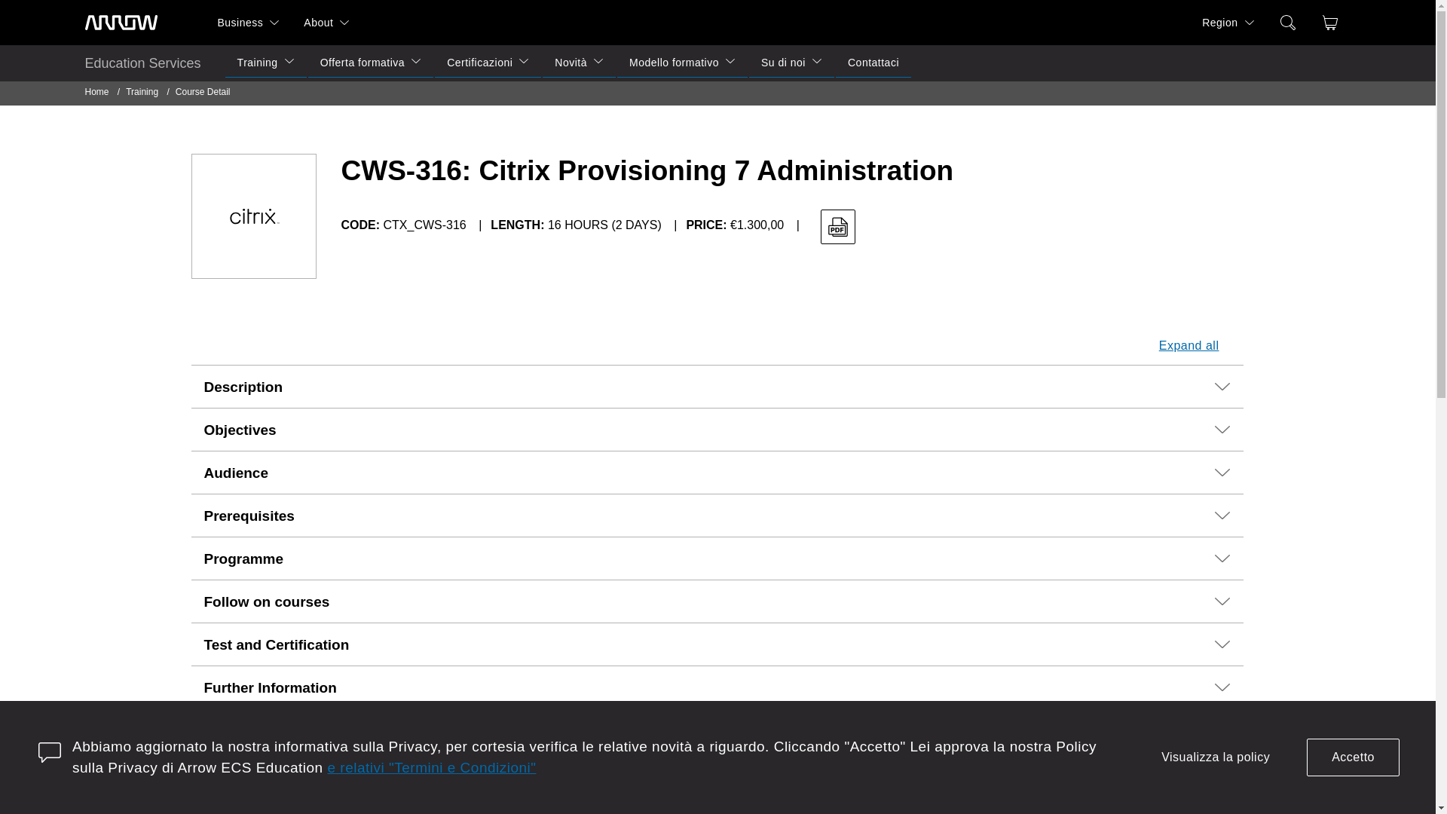  What do you see at coordinates (837, 226) in the screenshot?
I see `Download PDF` at bounding box center [837, 226].